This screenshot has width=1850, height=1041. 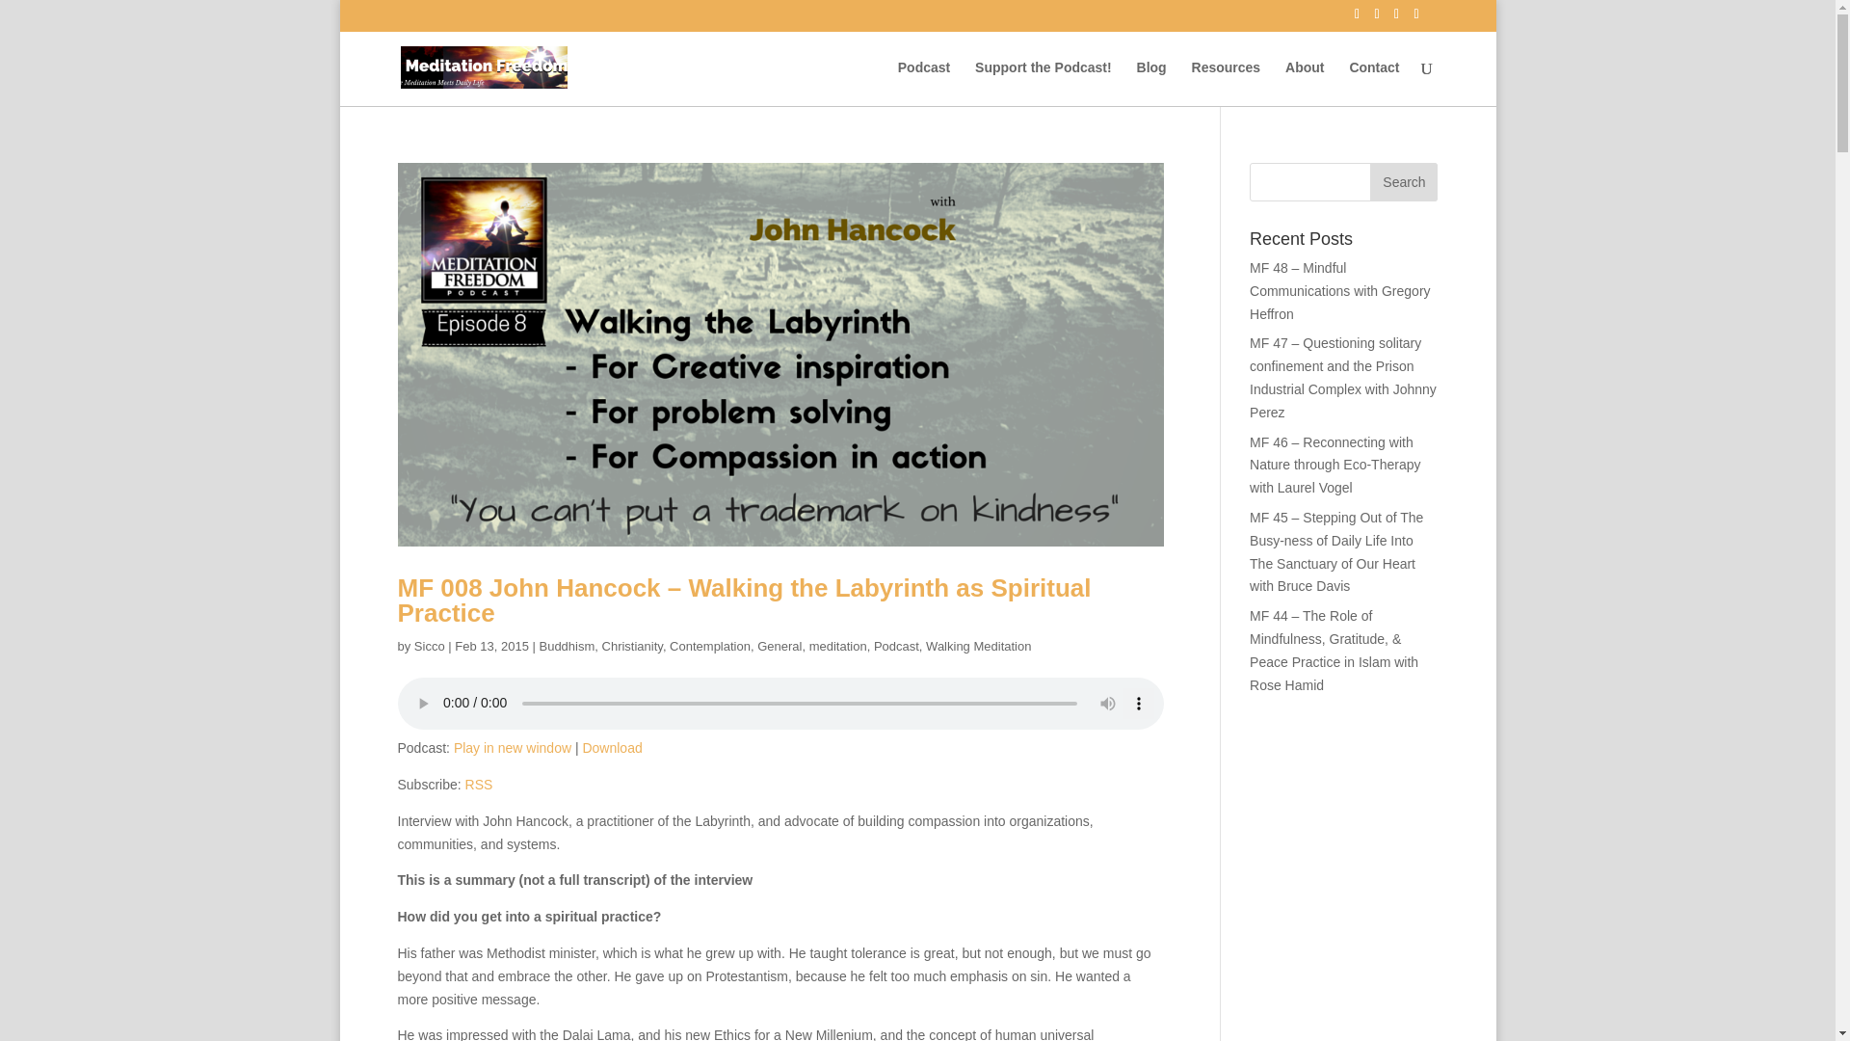 I want to click on Contemplation, so click(x=710, y=646).